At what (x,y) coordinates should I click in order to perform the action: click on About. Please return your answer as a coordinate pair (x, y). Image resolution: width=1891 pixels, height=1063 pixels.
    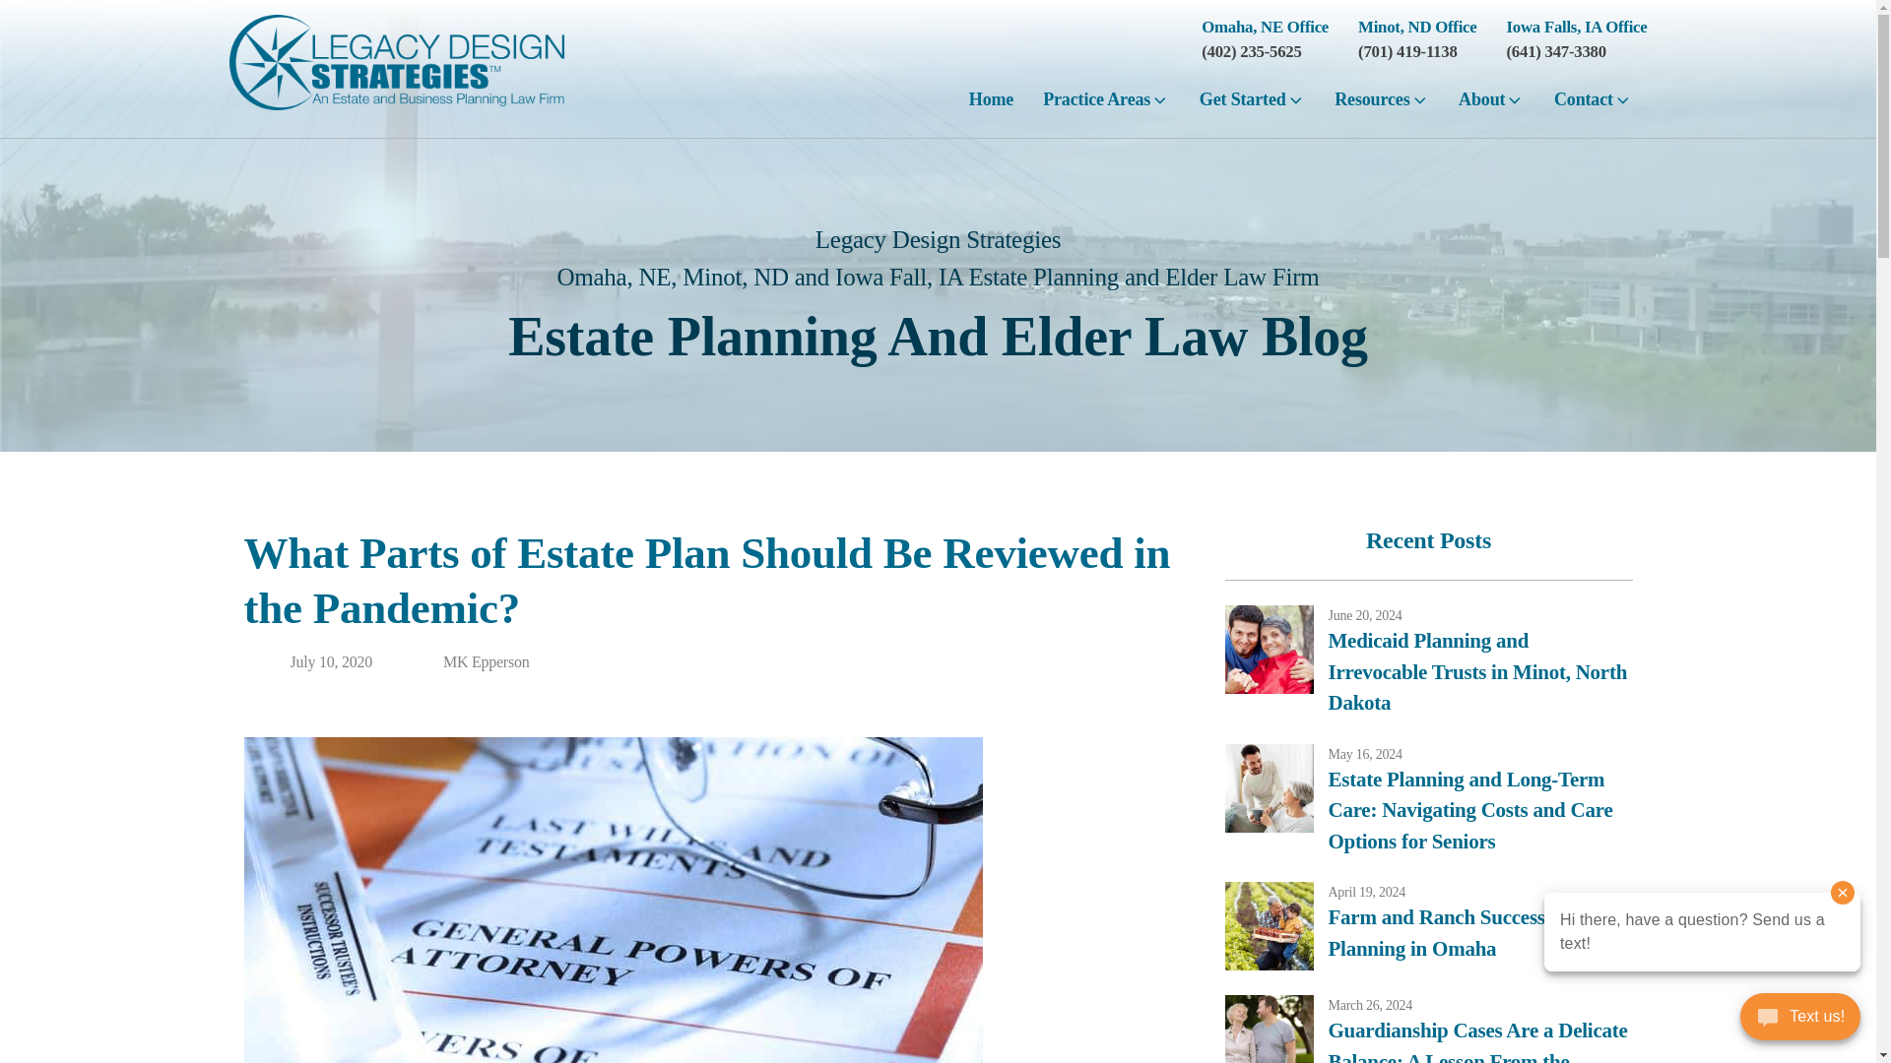
    Looking at the image, I should click on (1491, 106).